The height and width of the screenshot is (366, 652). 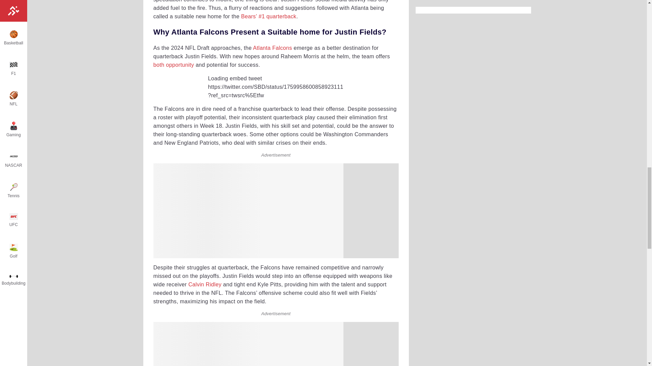 I want to click on Atlanta Falcons, so click(x=272, y=48).